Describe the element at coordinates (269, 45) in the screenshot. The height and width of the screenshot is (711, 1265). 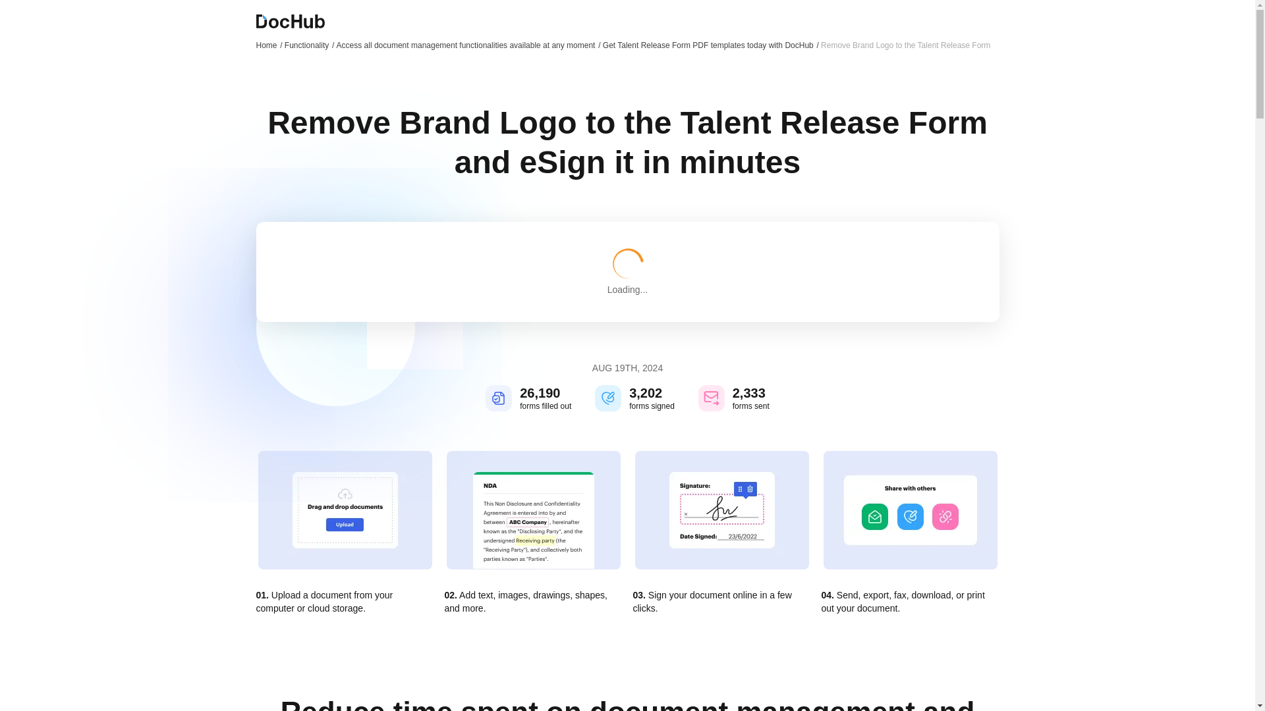
I see `Home` at that location.